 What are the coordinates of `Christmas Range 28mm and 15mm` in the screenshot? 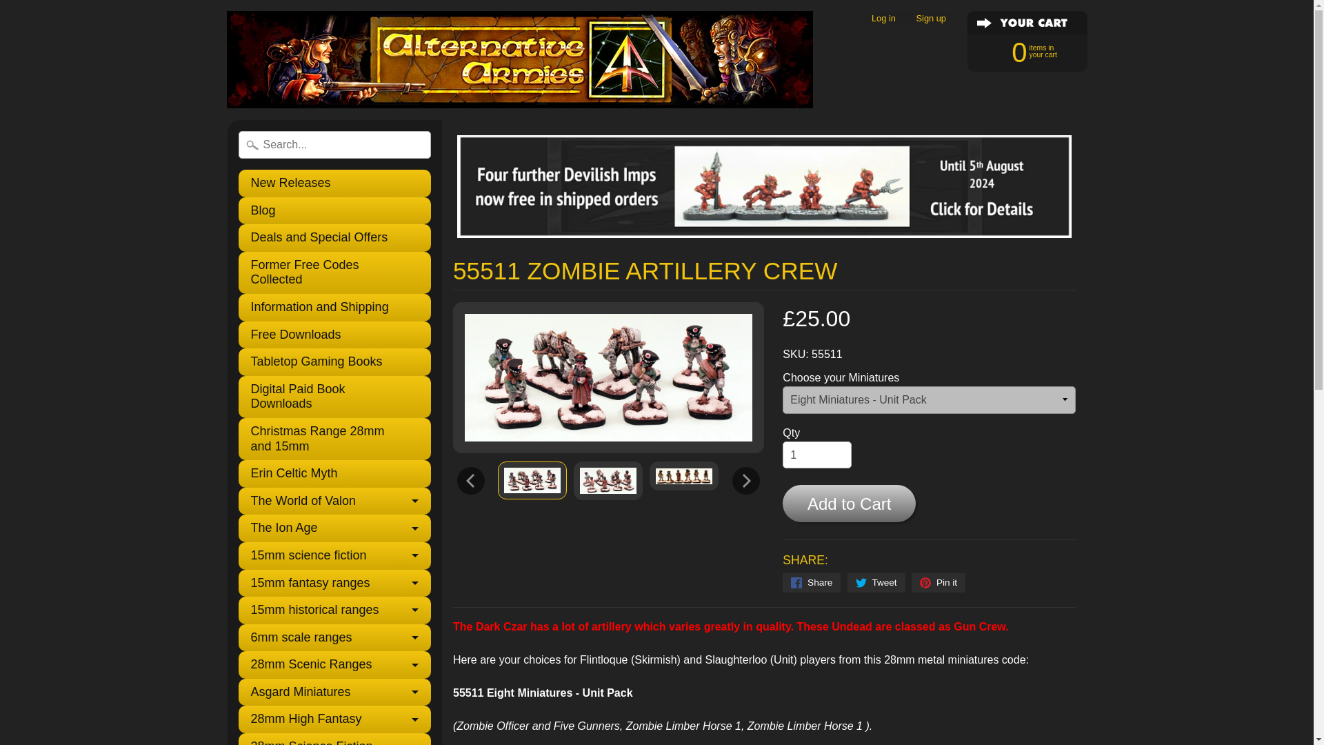 It's located at (334, 439).